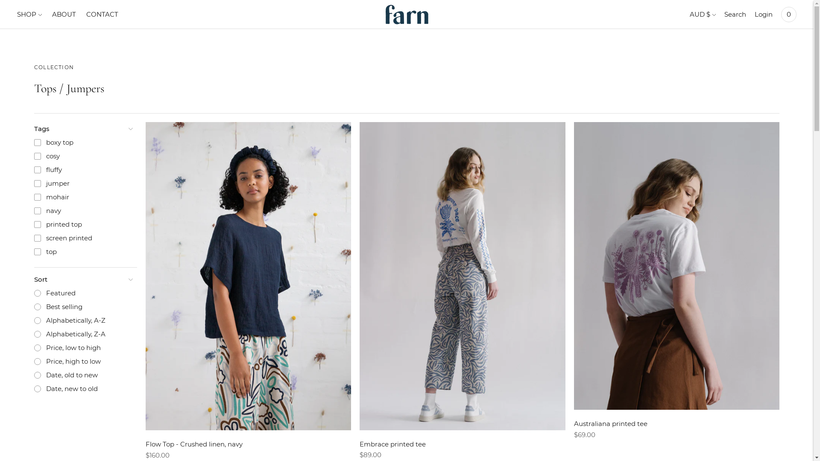  Describe the element at coordinates (611, 423) in the screenshot. I see `Australiana printed tee` at that location.